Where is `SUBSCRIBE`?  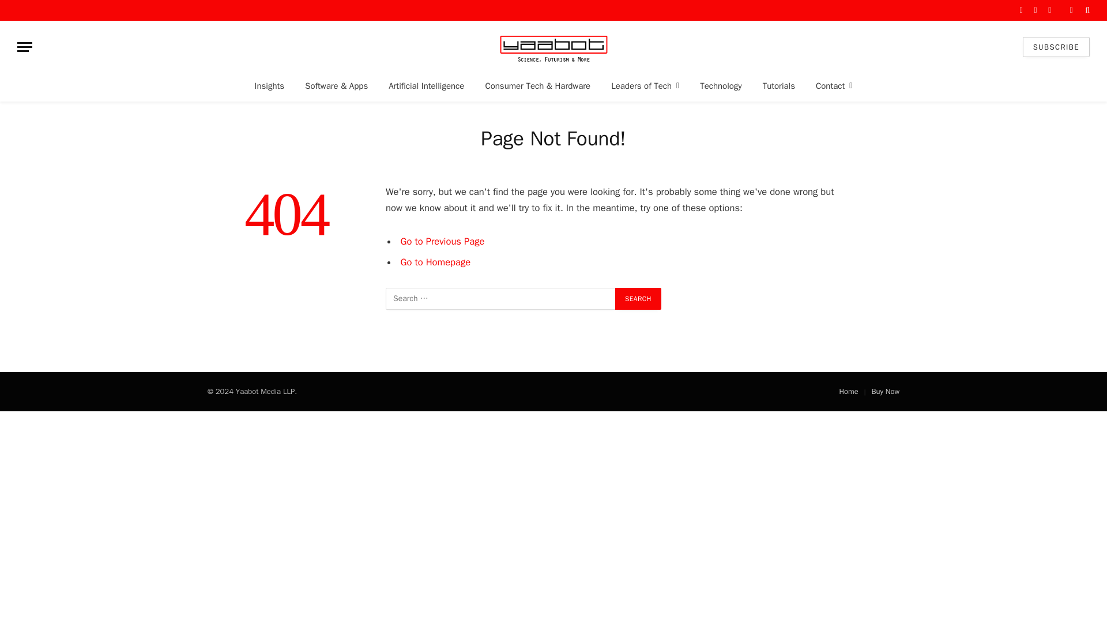
SUBSCRIBE is located at coordinates (1056, 47).